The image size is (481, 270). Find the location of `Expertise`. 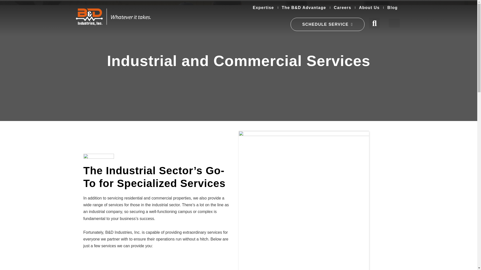

Expertise is located at coordinates (264, 7).